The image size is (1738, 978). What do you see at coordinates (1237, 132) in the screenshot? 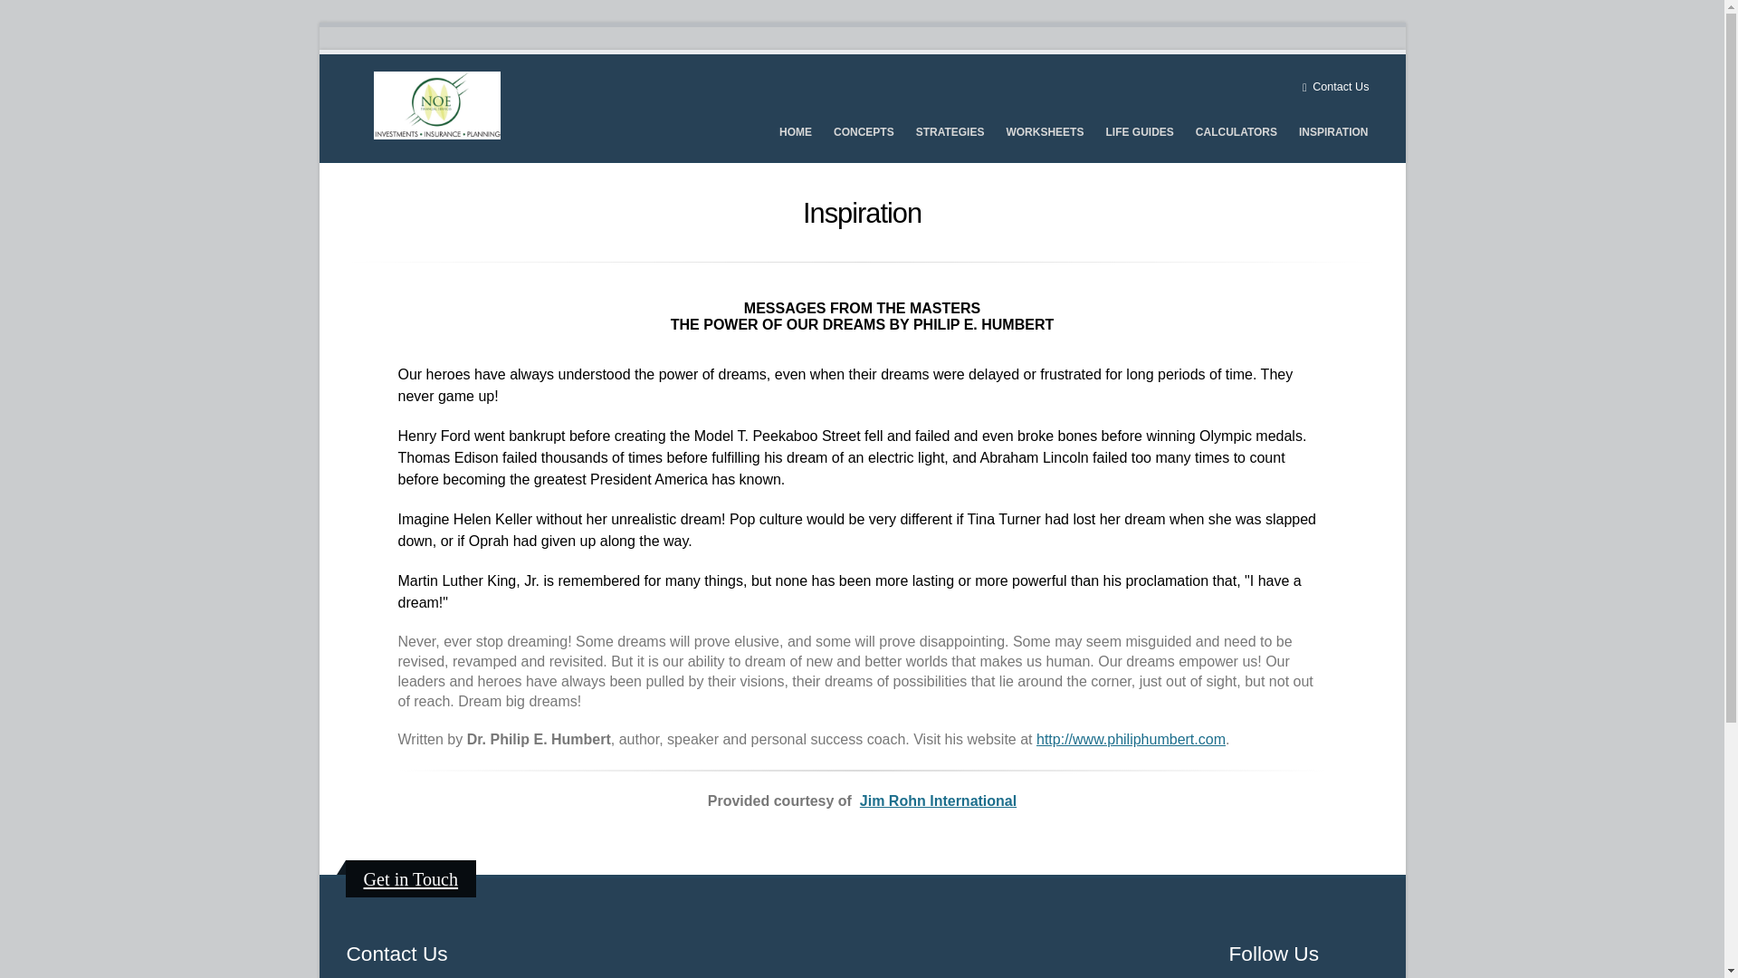
I see `CALCULATORS` at bounding box center [1237, 132].